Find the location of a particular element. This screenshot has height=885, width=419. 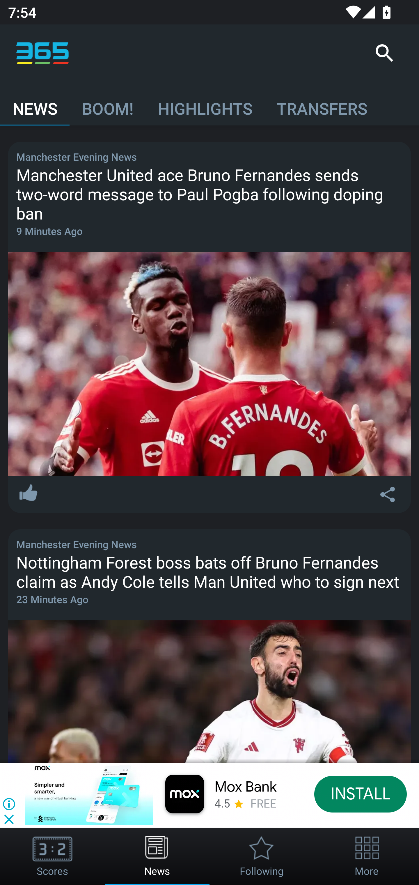

Search is located at coordinates (384, 53).